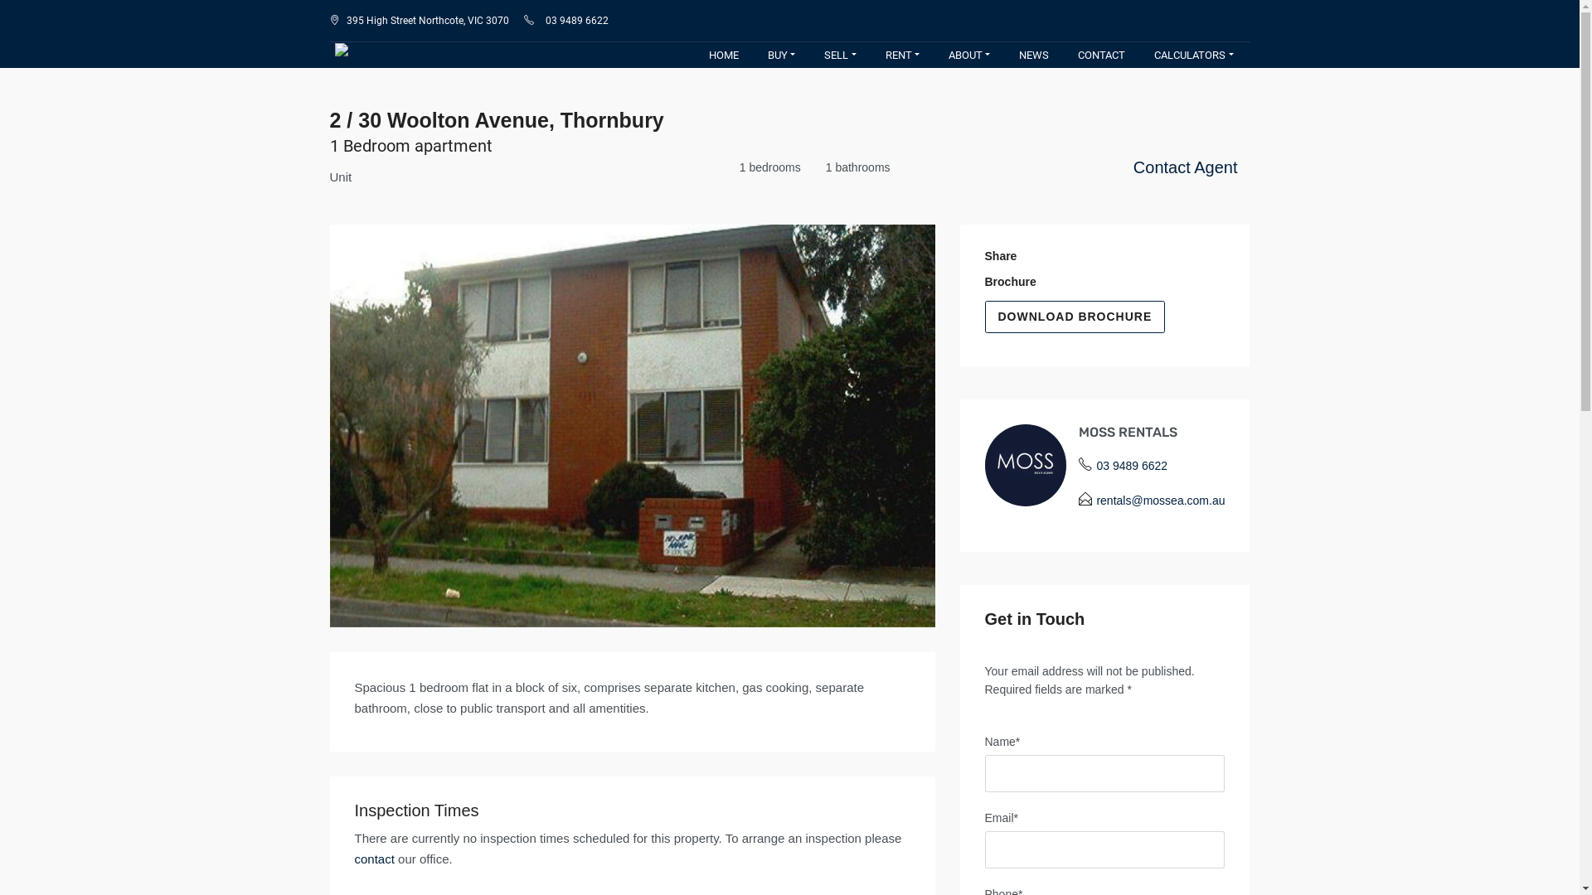 This screenshot has height=895, width=1592. What do you see at coordinates (724, 56) in the screenshot?
I see `HOME` at bounding box center [724, 56].